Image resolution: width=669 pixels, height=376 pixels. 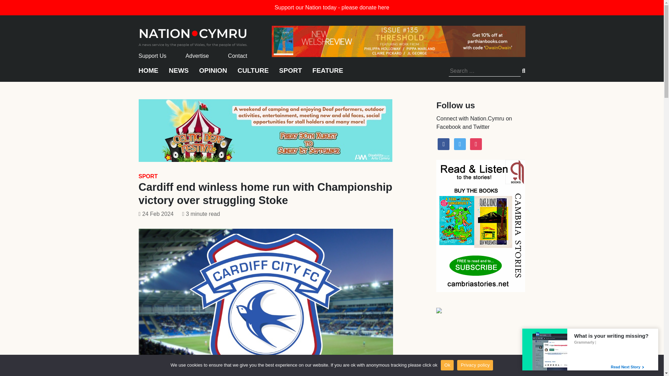 I want to click on Support Us, so click(x=153, y=56).